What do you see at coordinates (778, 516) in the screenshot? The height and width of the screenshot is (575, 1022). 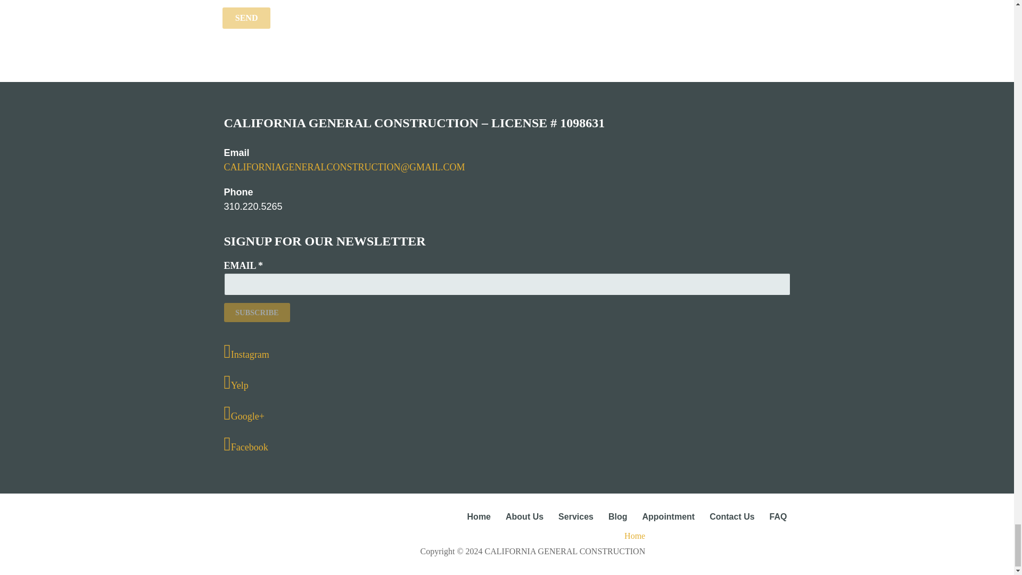 I see `FAQ` at bounding box center [778, 516].